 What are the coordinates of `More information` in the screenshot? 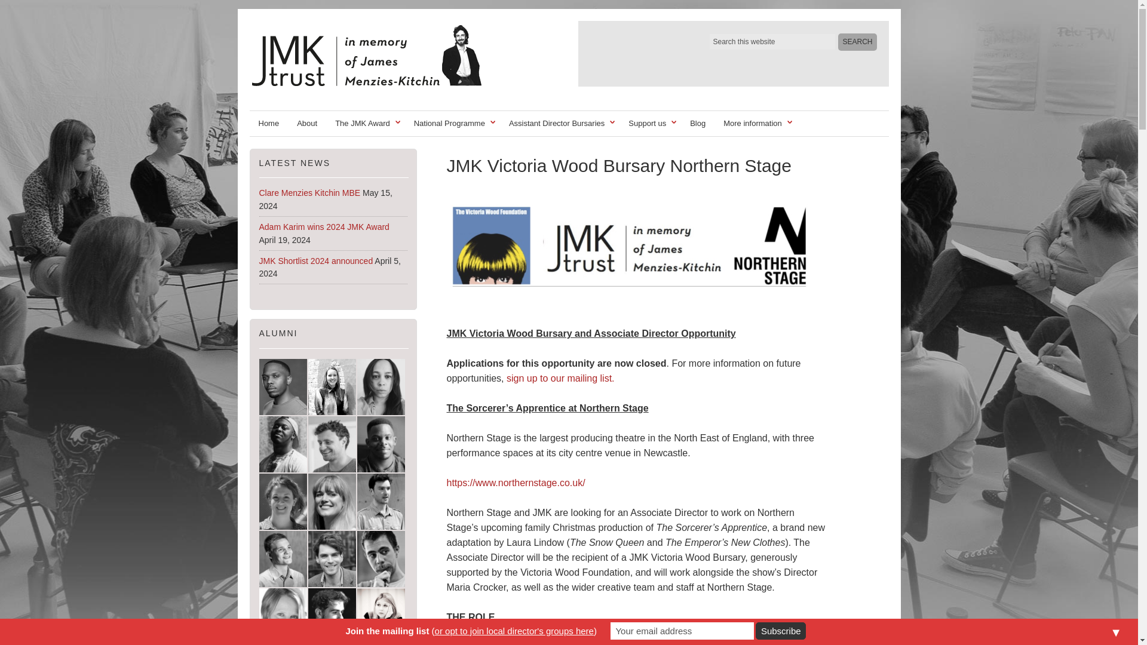 It's located at (756, 123).